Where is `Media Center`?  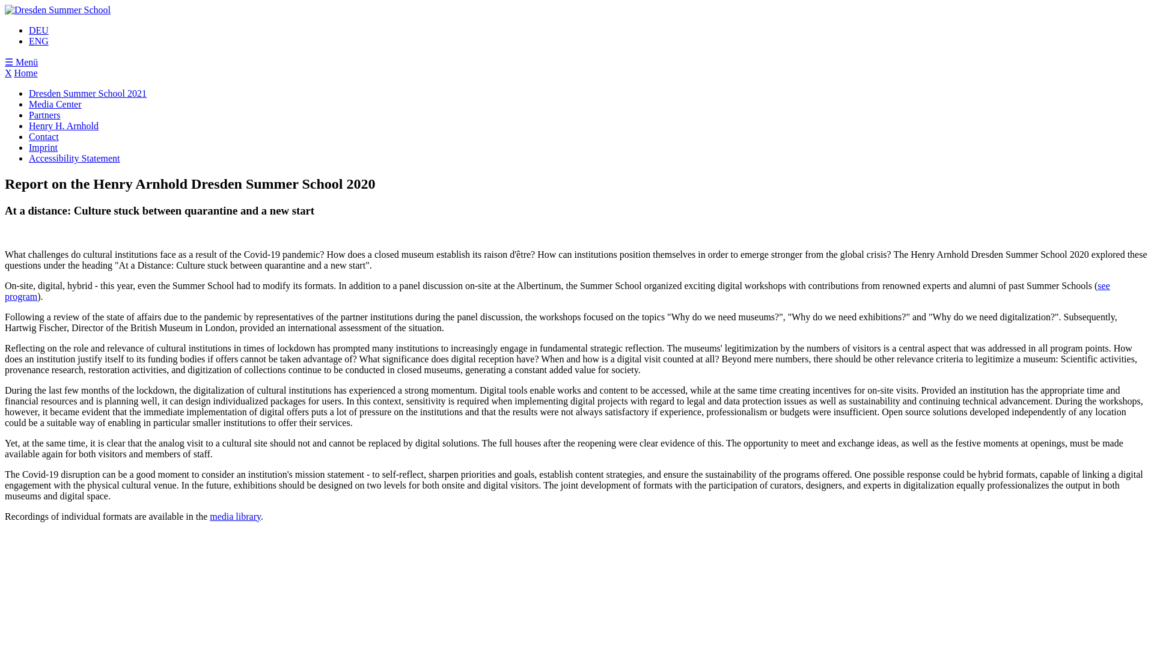
Media Center is located at coordinates (55, 105).